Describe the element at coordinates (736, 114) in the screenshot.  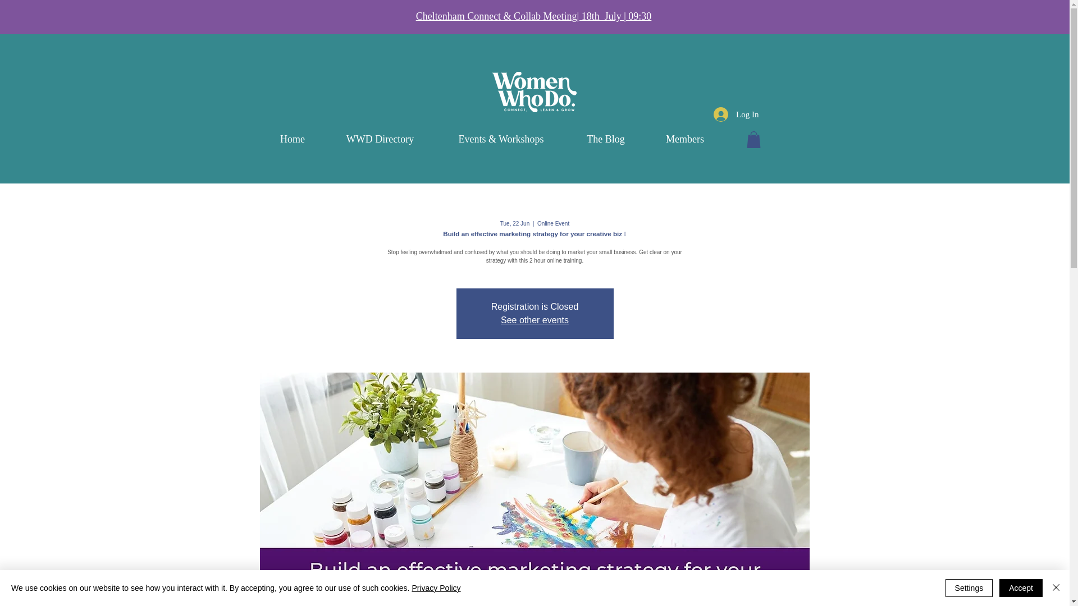
I see `Log In` at that location.